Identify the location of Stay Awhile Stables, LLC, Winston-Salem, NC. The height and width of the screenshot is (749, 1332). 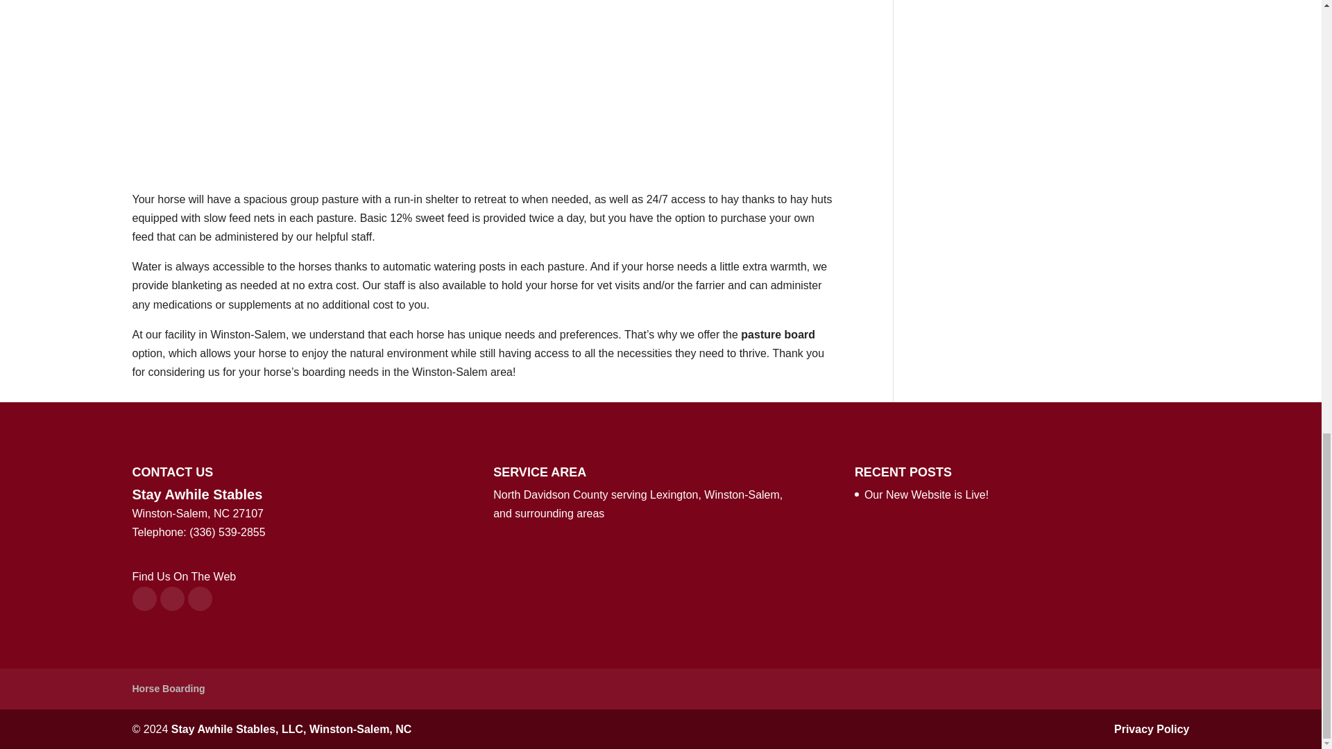
(291, 729).